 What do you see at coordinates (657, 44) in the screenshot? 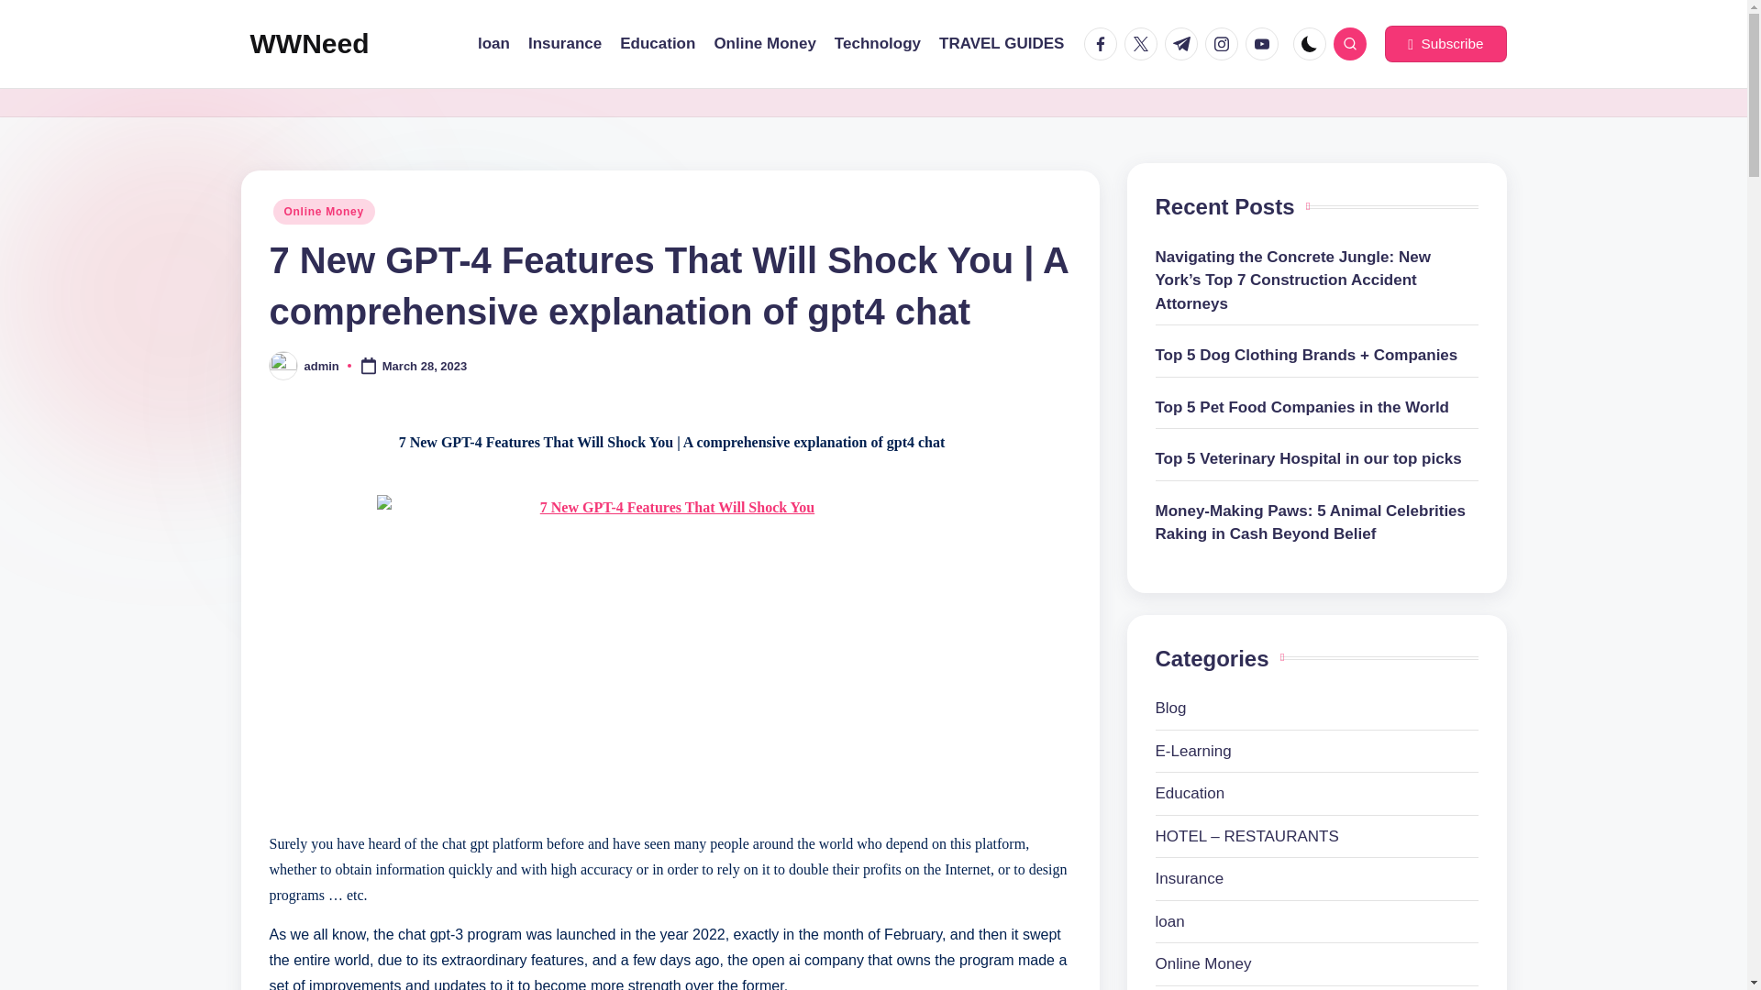
I see `Education` at bounding box center [657, 44].